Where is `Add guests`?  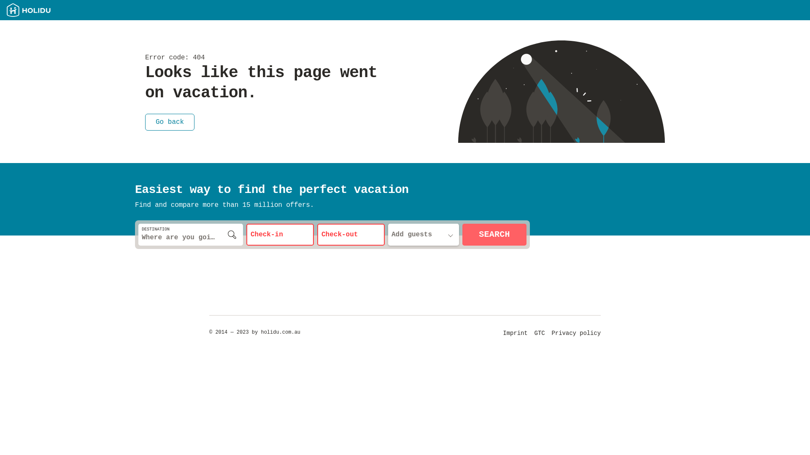 Add guests is located at coordinates (424, 235).